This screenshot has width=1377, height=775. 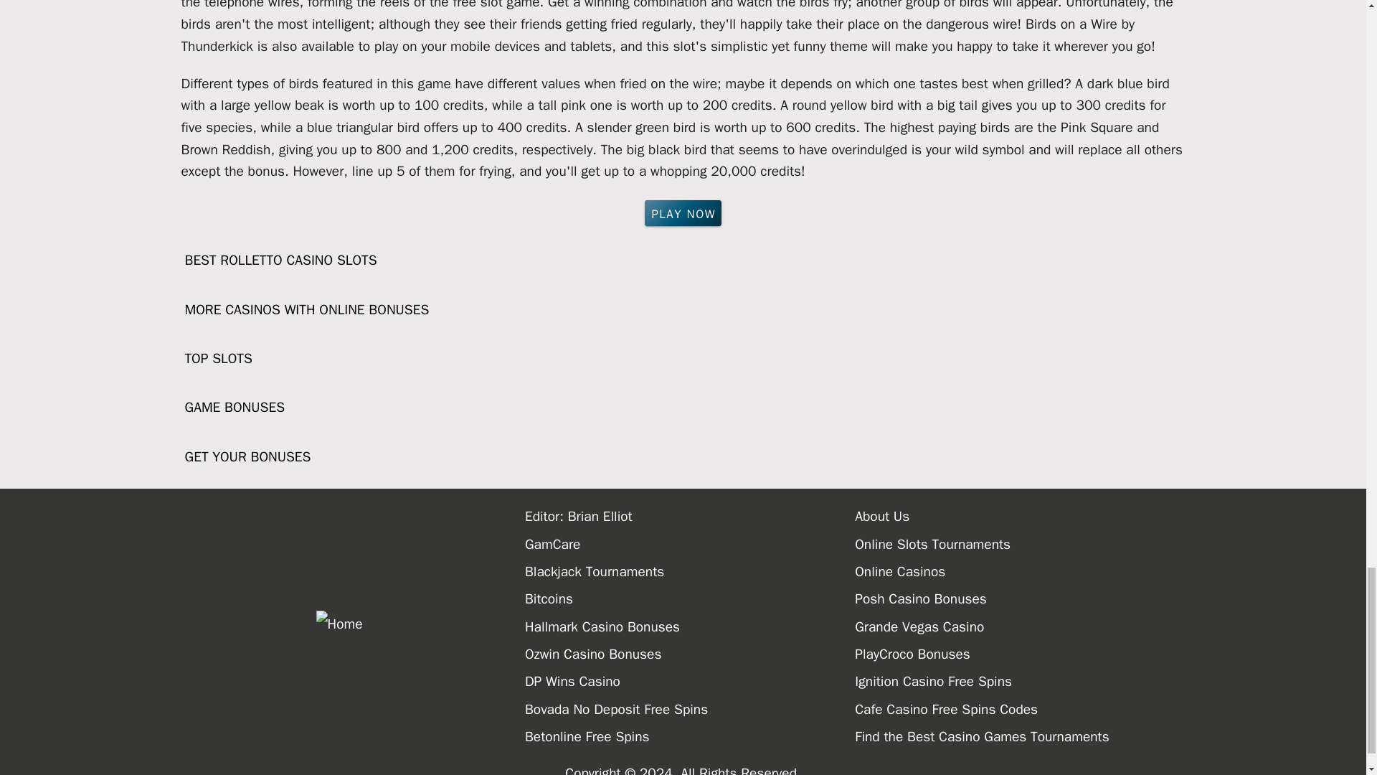 What do you see at coordinates (1020, 599) in the screenshot?
I see `Posh Casino Bonuses` at bounding box center [1020, 599].